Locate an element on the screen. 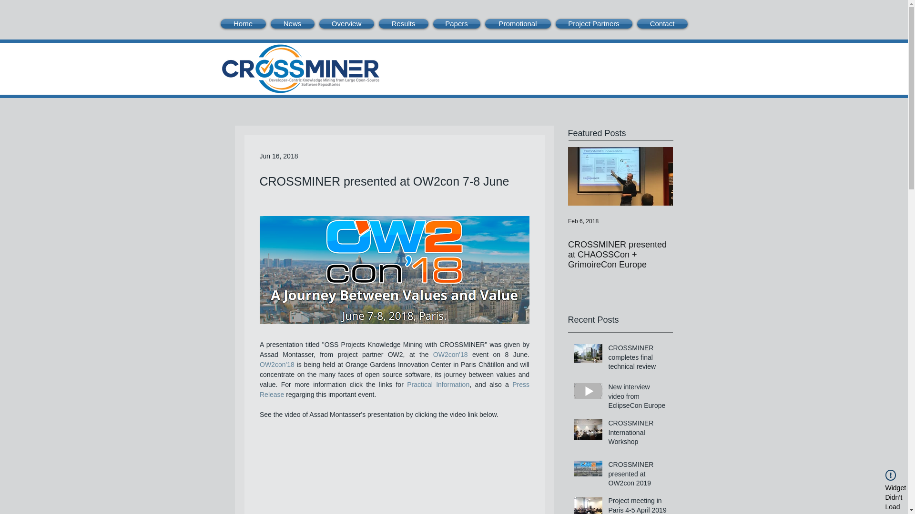 The height and width of the screenshot is (514, 915). New interview video from EclipseCon Europe is located at coordinates (638, 398).